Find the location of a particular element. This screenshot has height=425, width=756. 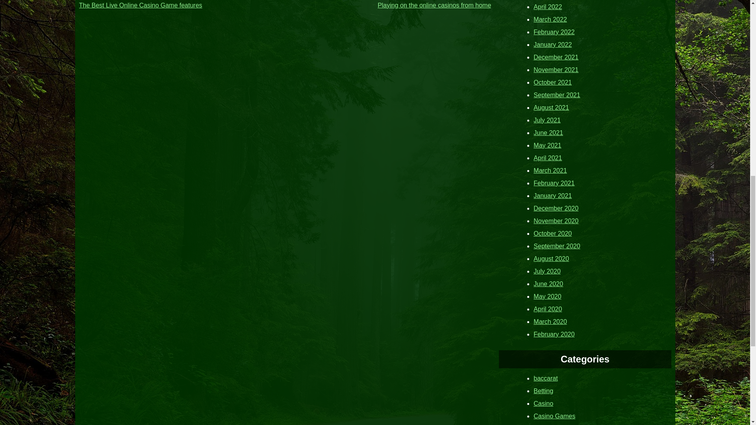

October 2021 is located at coordinates (552, 82).